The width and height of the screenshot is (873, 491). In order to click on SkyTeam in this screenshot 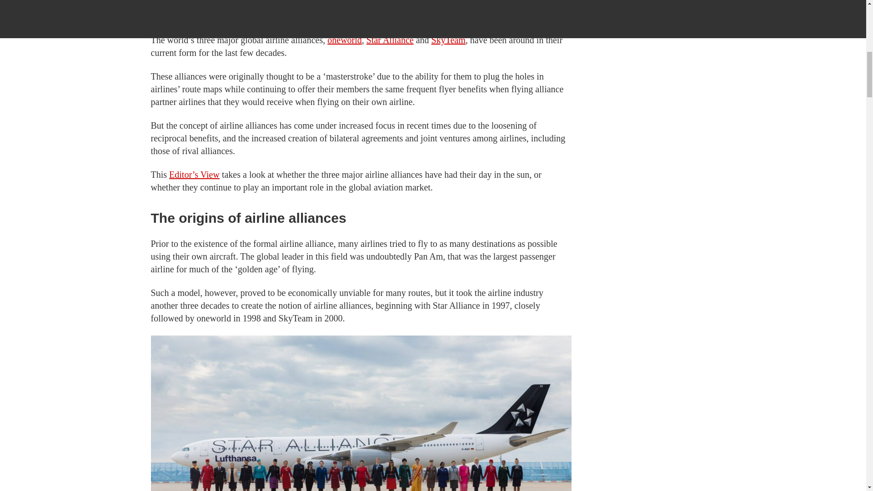, I will do `click(448, 40)`.